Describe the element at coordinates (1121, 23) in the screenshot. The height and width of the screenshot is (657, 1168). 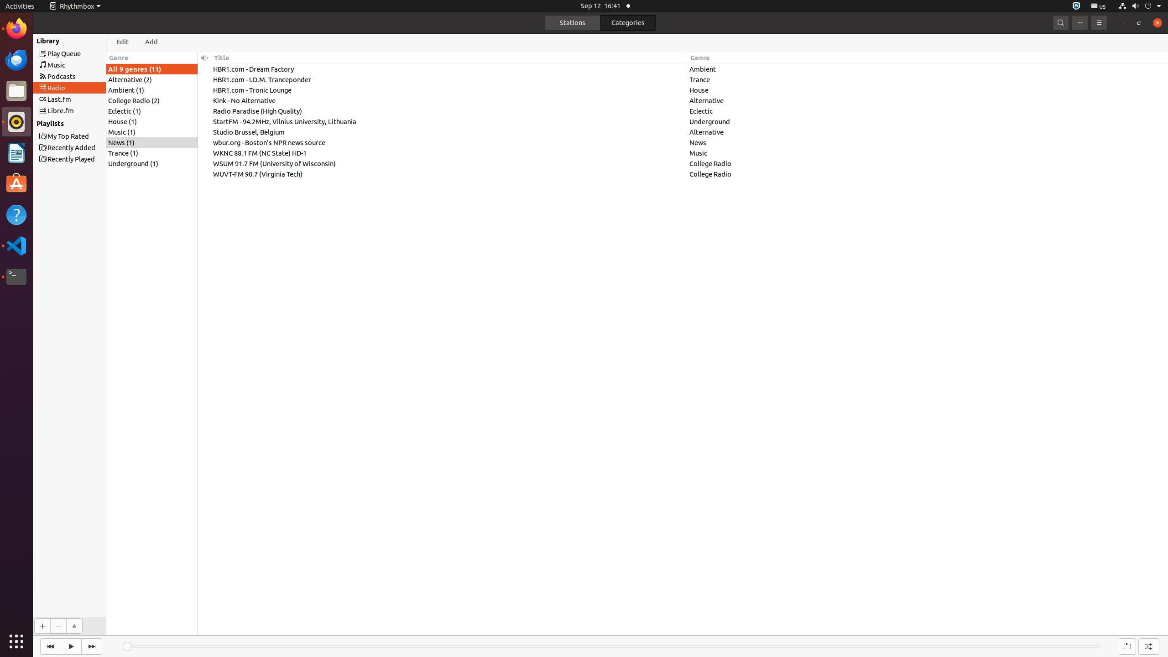
I see `Minimize` at that location.